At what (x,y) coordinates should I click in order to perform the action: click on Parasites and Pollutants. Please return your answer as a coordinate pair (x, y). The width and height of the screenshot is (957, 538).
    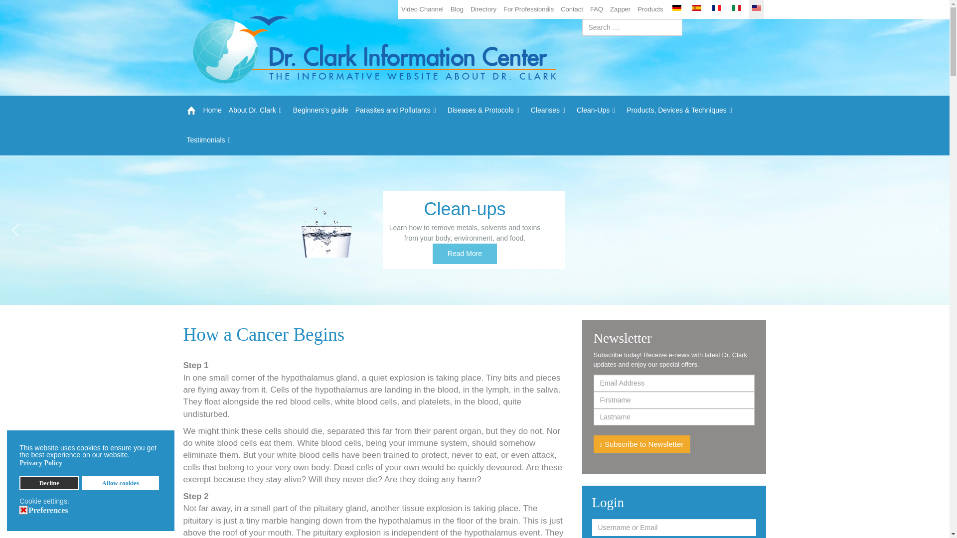
    Looking at the image, I should click on (398, 111).